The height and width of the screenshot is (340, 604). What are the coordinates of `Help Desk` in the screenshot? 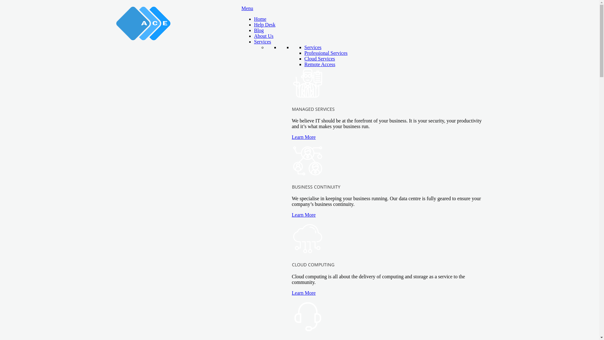 It's located at (265, 25).